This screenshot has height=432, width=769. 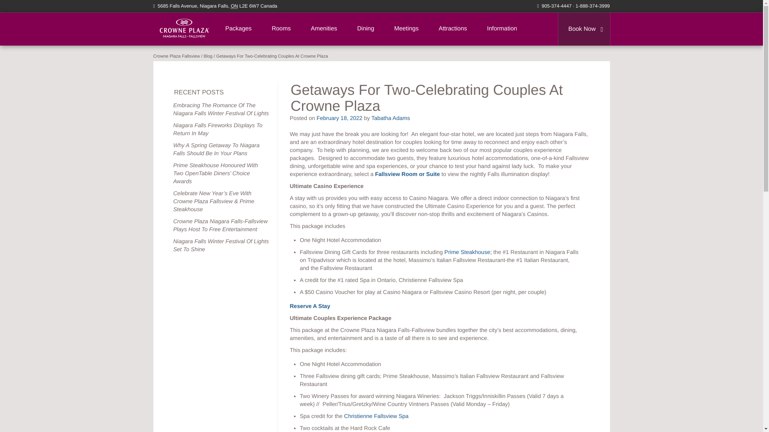 I want to click on Amenities, so click(x=324, y=29).